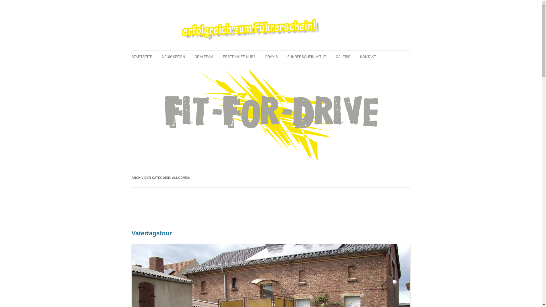 The height and width of the screenshot is (307, 546). I want to click on NEUIGKEITEN, so click(173, 57).